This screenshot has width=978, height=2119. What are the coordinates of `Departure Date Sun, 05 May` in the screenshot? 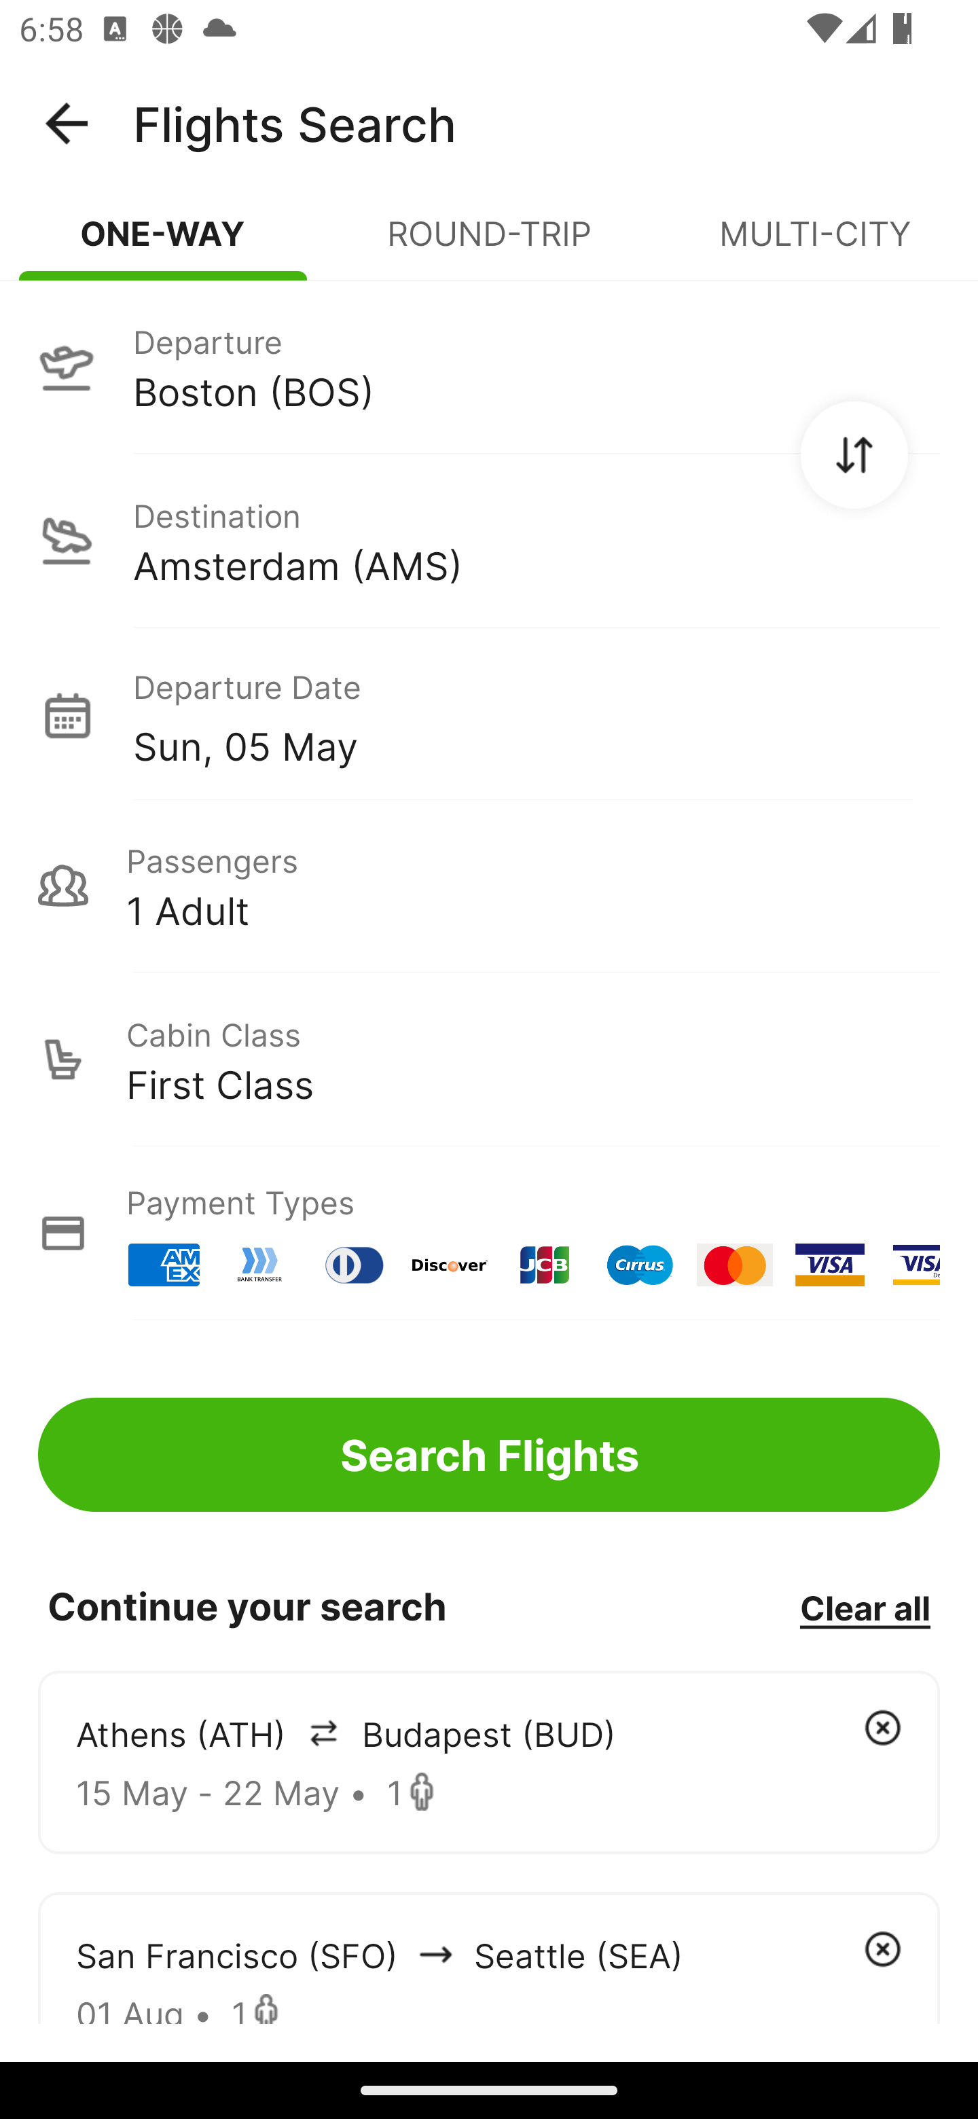 It's located at (536, 714).